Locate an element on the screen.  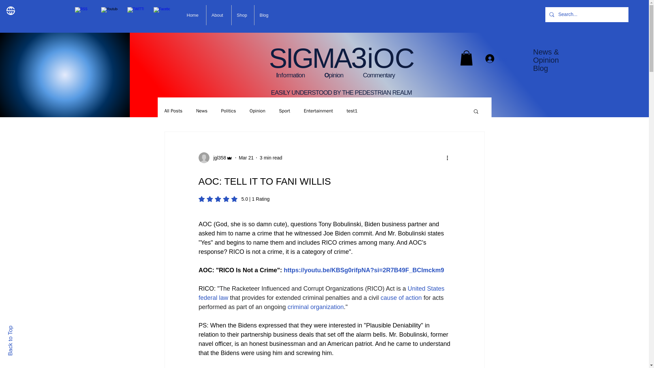
test1 is located at coordinates (352, 111).